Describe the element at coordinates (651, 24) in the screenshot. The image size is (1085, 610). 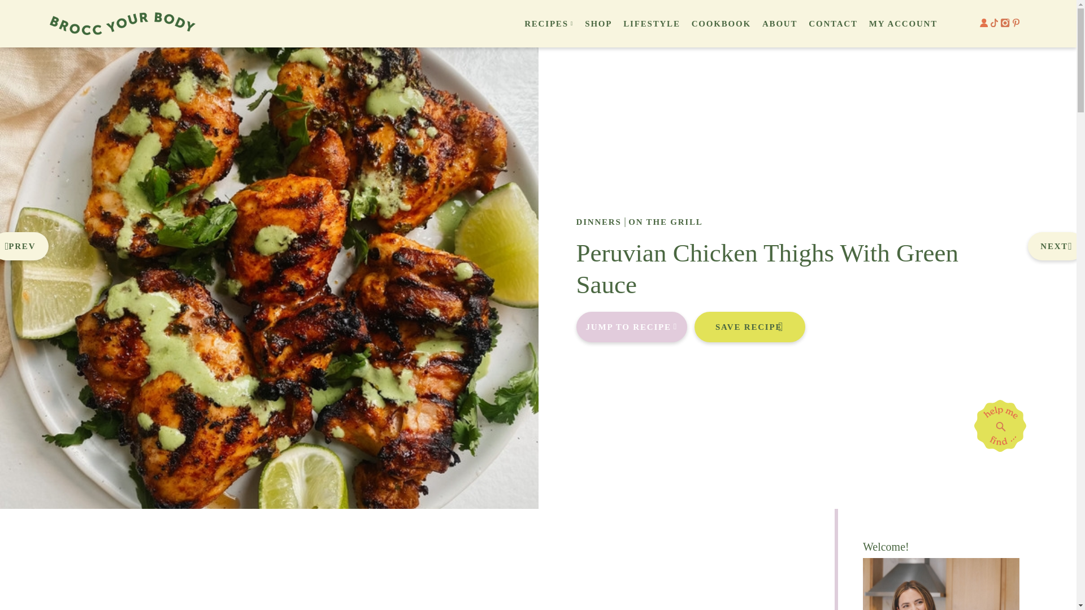
I see `LIFESTYLE` at that location.